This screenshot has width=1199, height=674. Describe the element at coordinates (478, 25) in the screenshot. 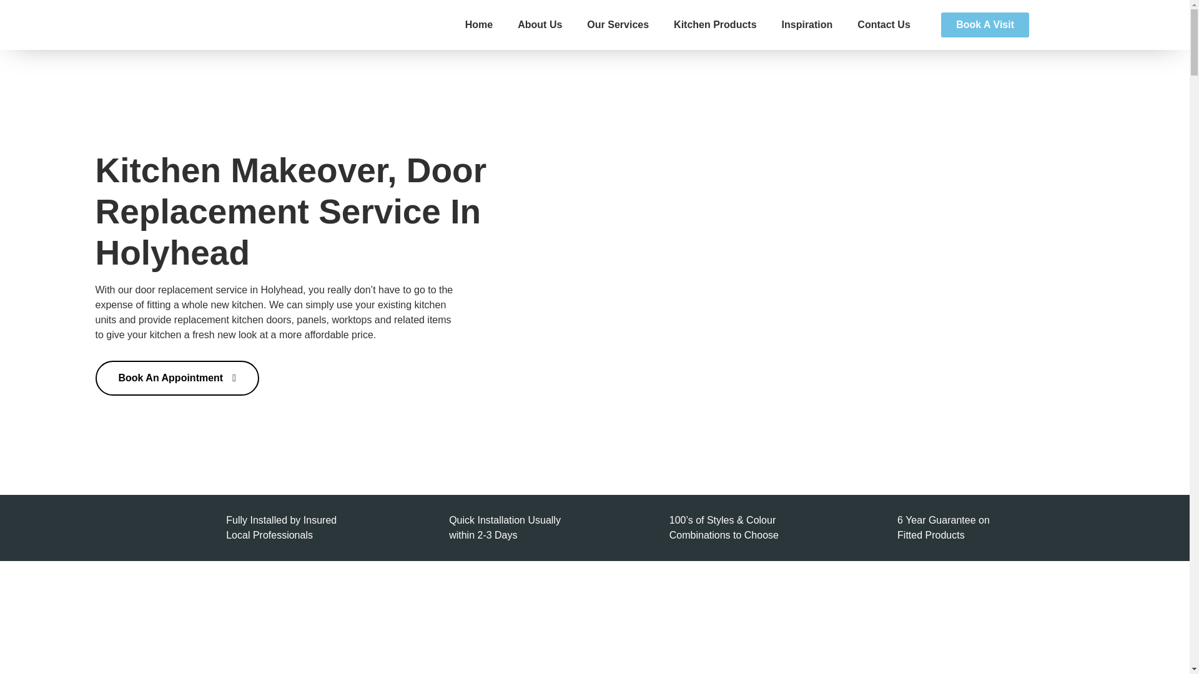

I see `Home` at that location.